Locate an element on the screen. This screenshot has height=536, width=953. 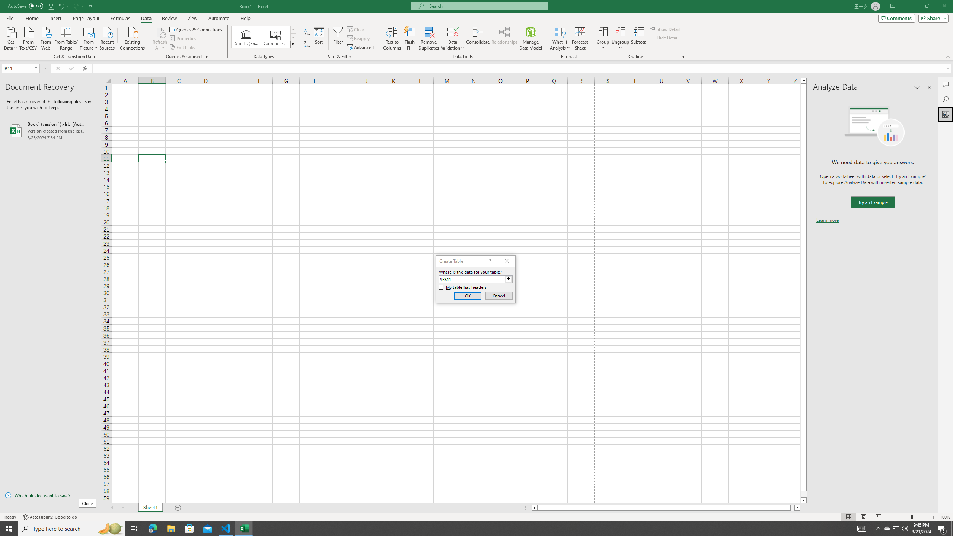
Comments is located at coordinates (946, 84).